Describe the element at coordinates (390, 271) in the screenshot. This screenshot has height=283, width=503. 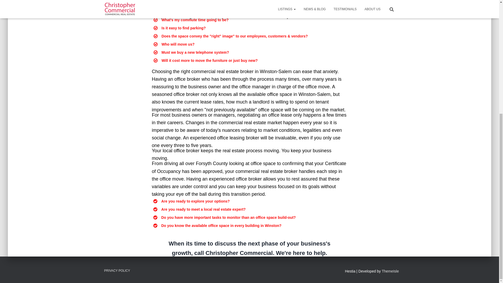
I see `ThemeIsle` at that location.